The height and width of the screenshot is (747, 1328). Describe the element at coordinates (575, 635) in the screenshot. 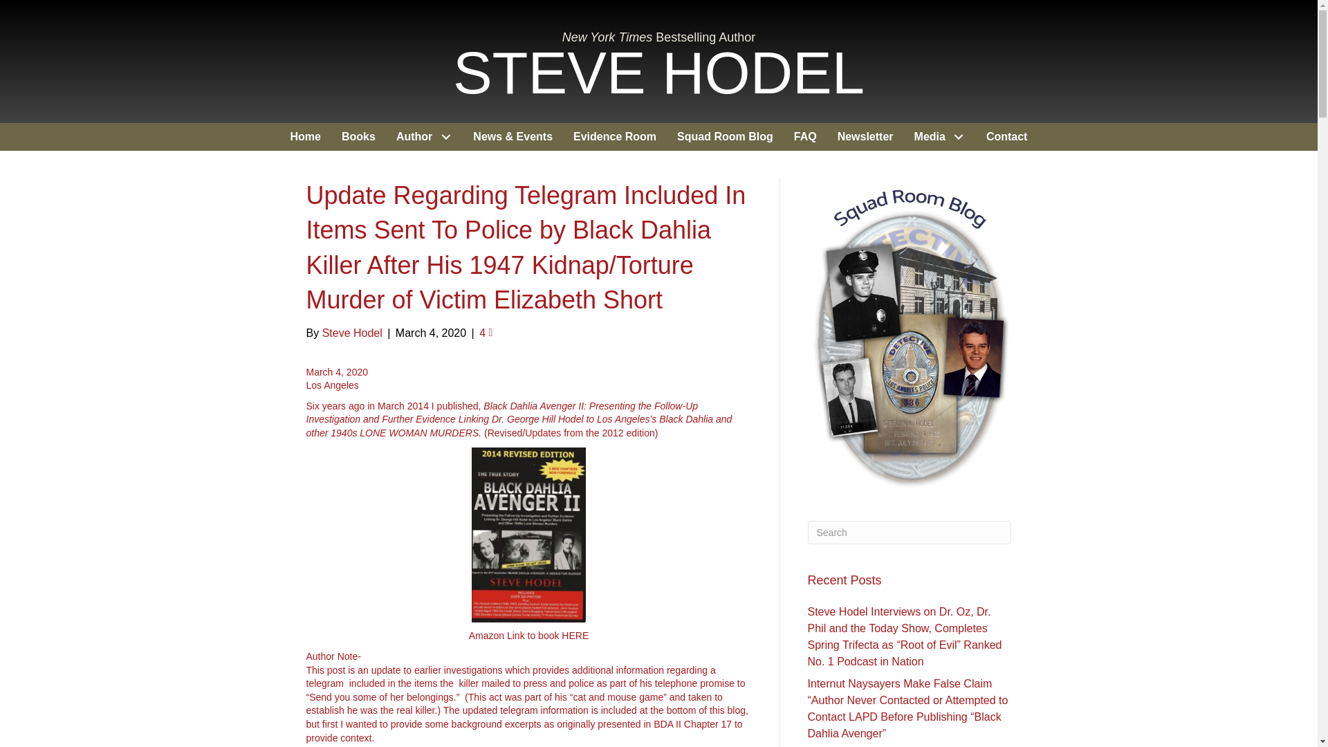

I see `HERE` at that location.